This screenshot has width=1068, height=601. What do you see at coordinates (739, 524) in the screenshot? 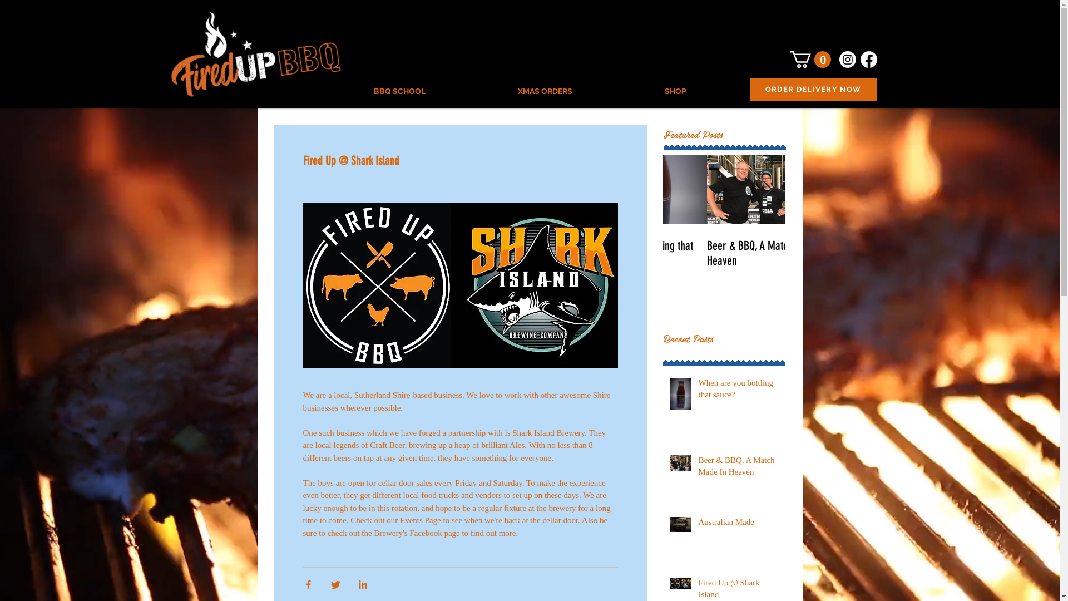
I see `Australian Made` at bounding box center [739, 524].